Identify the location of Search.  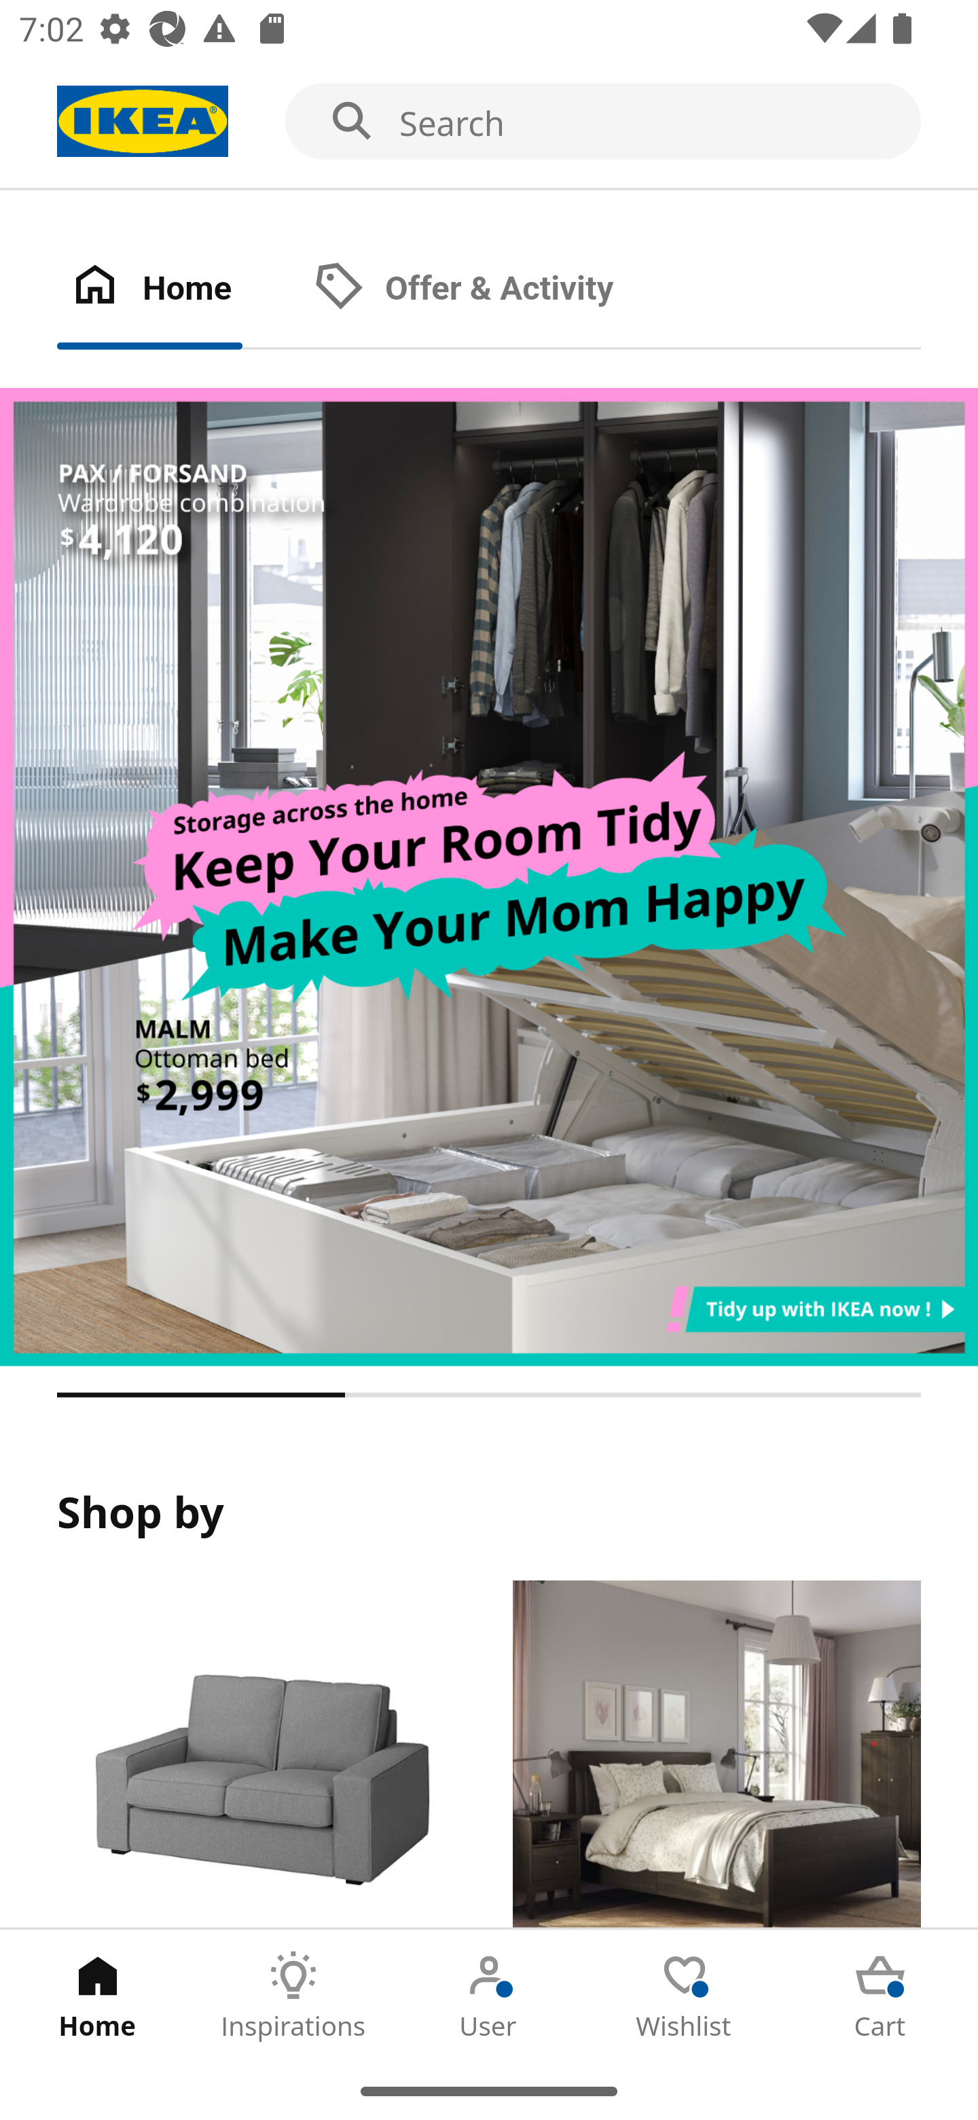
(489, 122).